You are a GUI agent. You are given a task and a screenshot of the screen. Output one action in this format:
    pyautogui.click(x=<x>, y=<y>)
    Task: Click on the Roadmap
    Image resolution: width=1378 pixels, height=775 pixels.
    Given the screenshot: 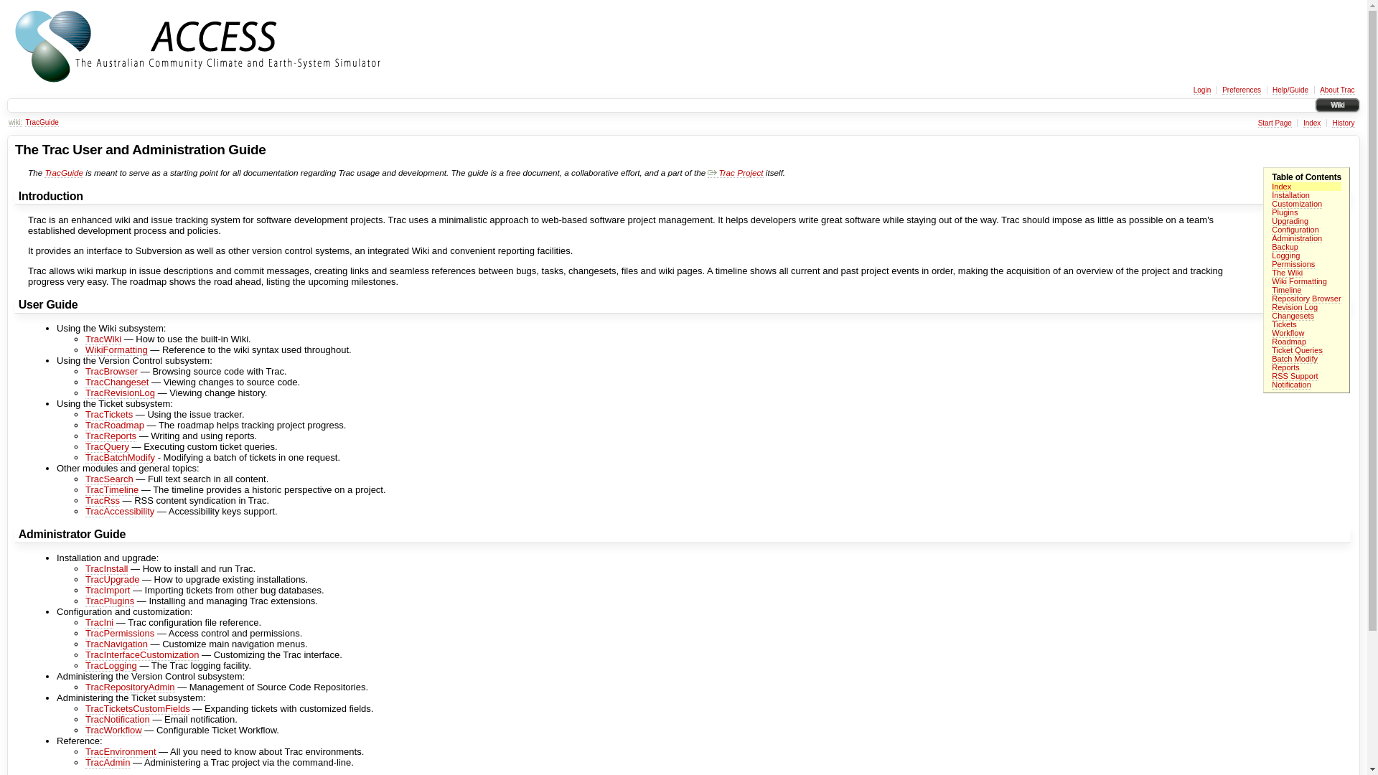 What is the action you would take?
    pyautogui.click(x=1289, y=342)
    